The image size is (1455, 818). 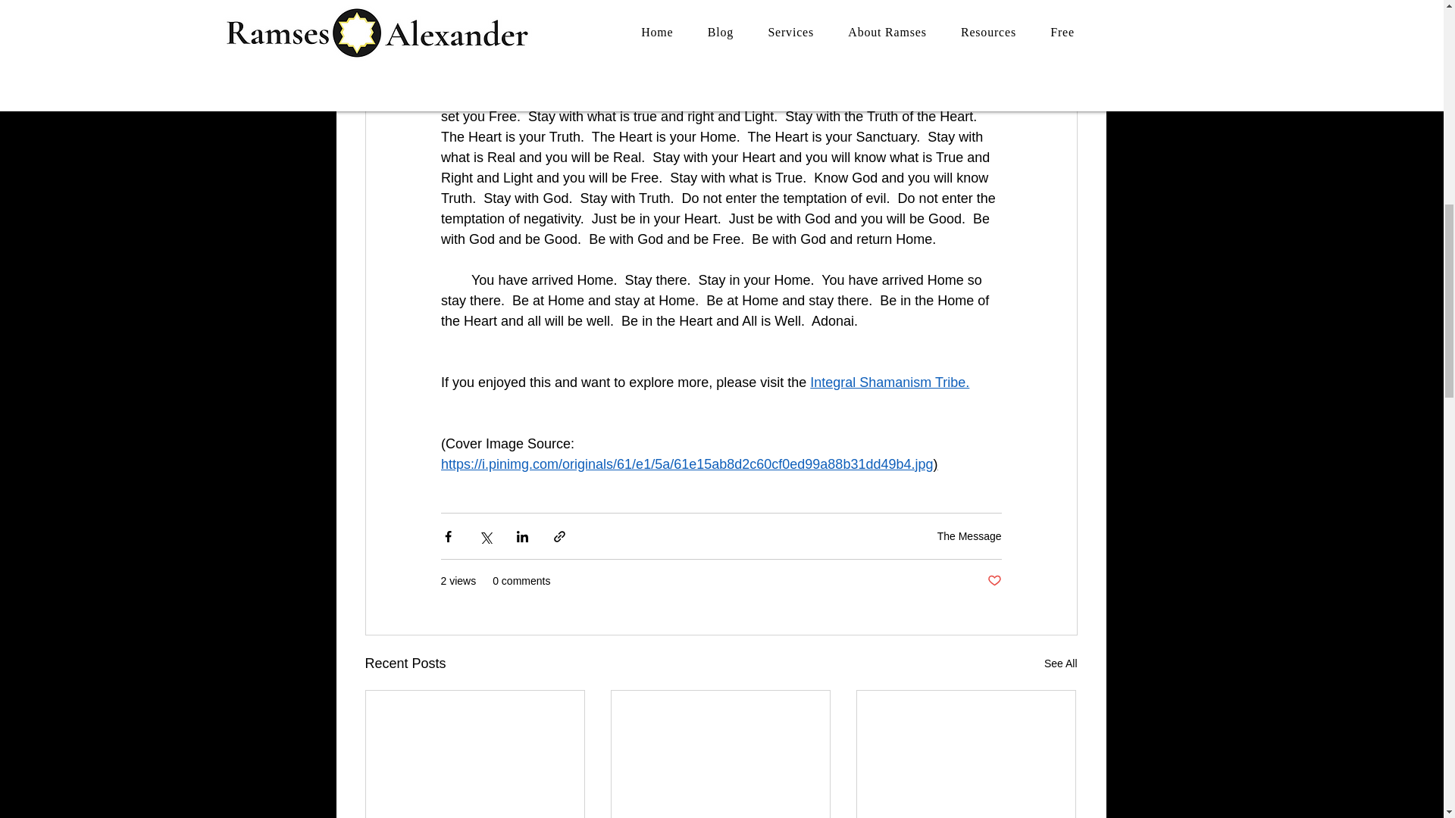 I want to click on Post not marked as liked, so click(x=993, y=581).